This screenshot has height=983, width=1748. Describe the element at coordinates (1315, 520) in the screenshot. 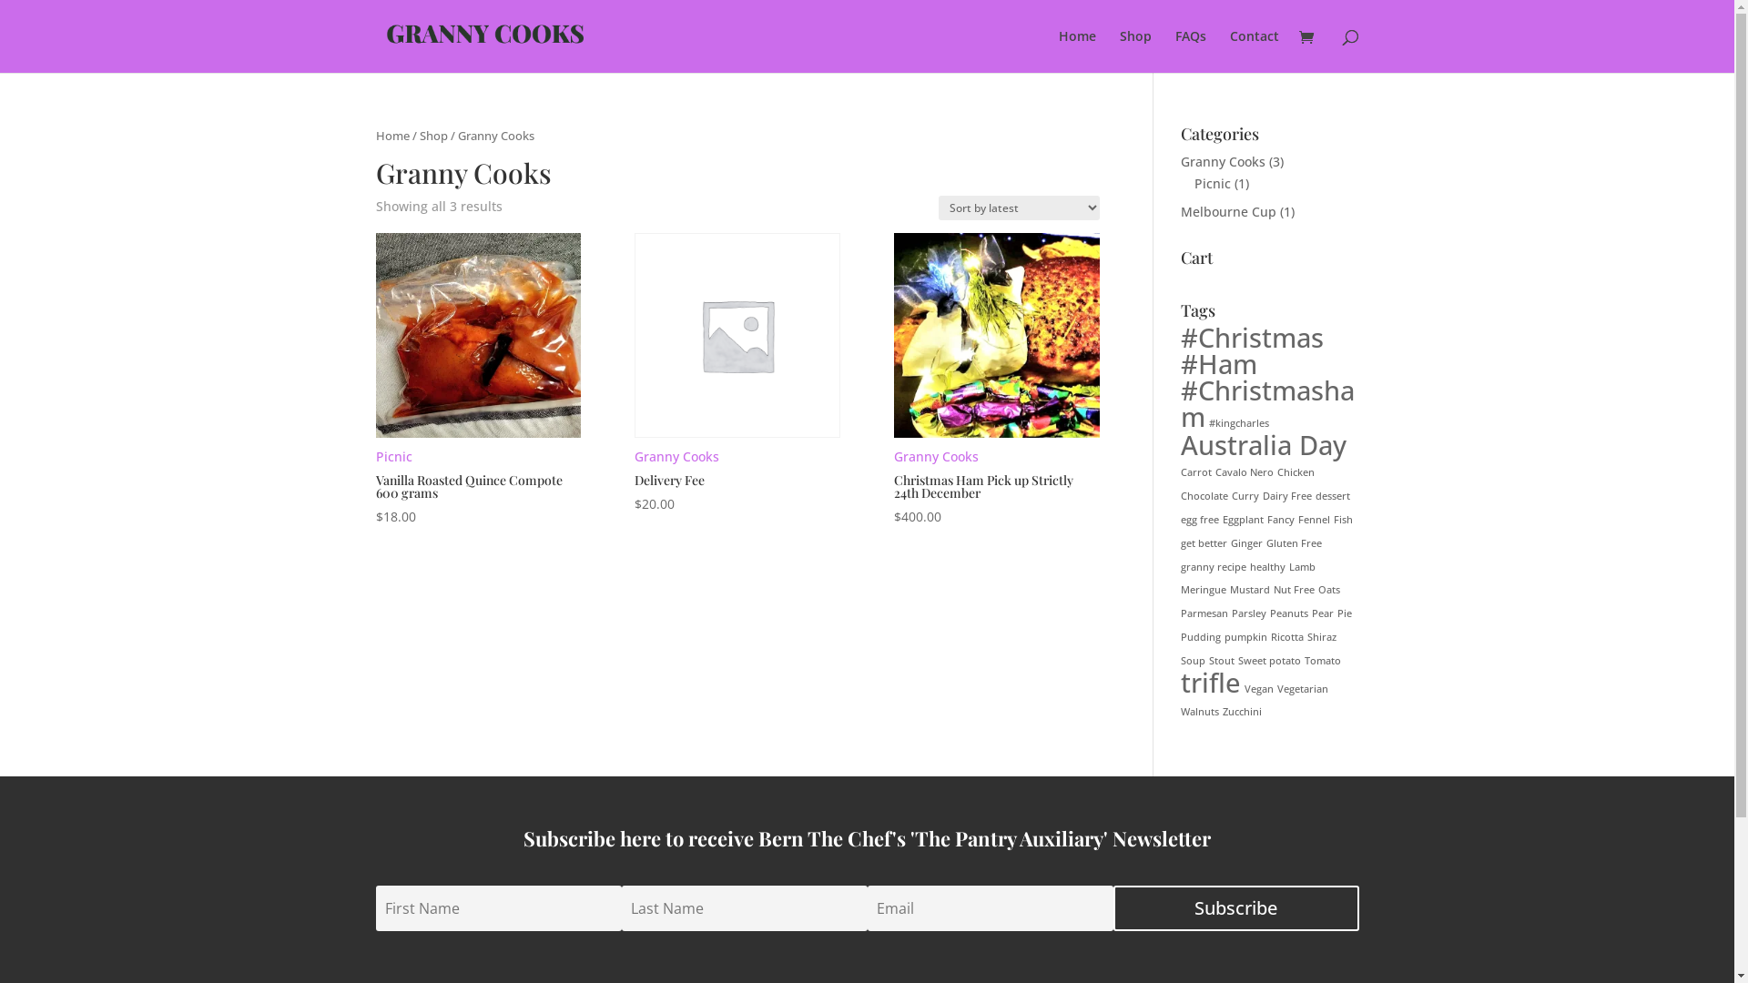

I see `Fennel` at that location.